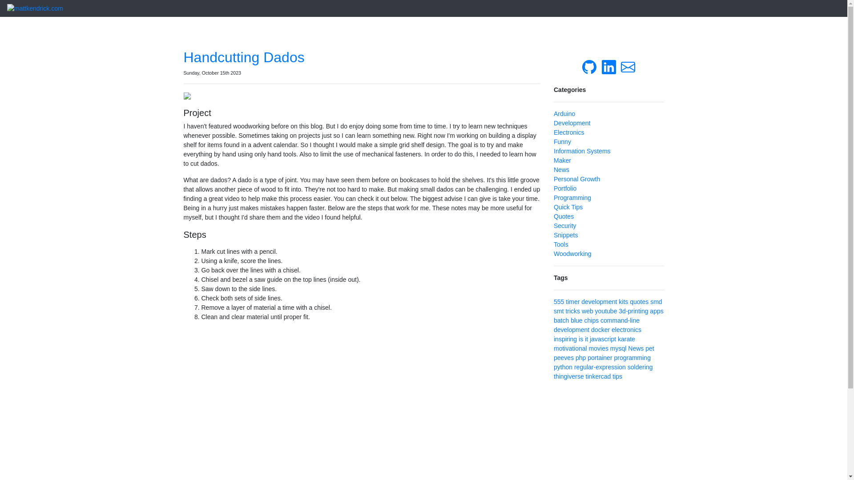 This screenshot has height=480, width=854. What do you see at coordinates (656, 301) in the screenshot?
I see `smd` at bounding box center [656, 301].